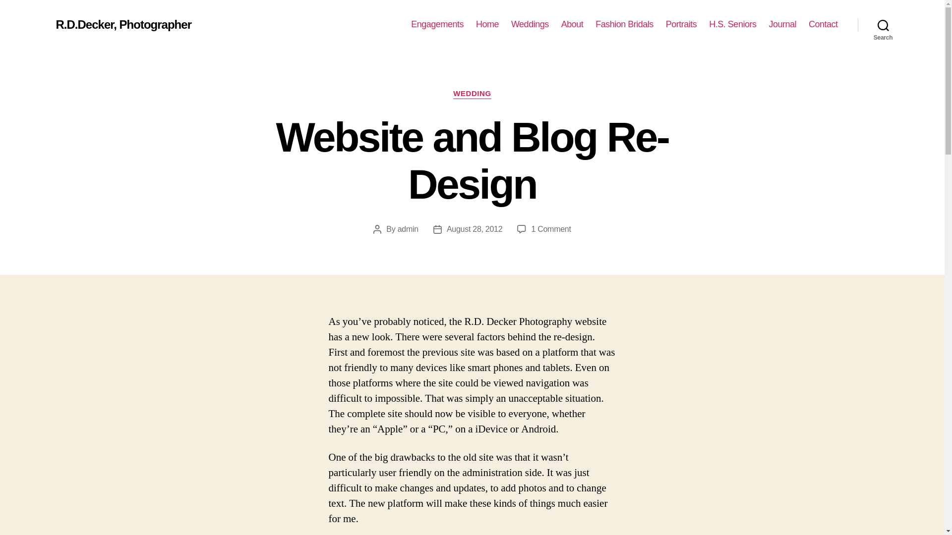  Describe the element at coordinates (823, 24) in the screenshot. I see `Contact` at that location.